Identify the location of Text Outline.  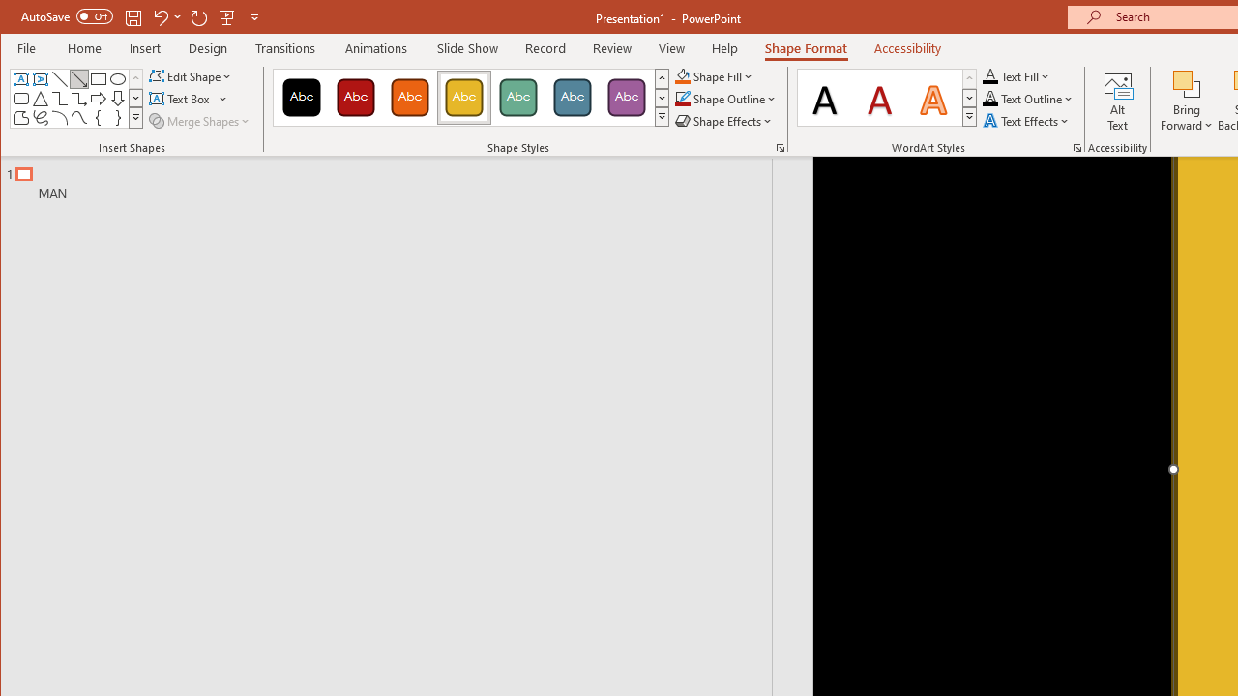
(1027, 99).